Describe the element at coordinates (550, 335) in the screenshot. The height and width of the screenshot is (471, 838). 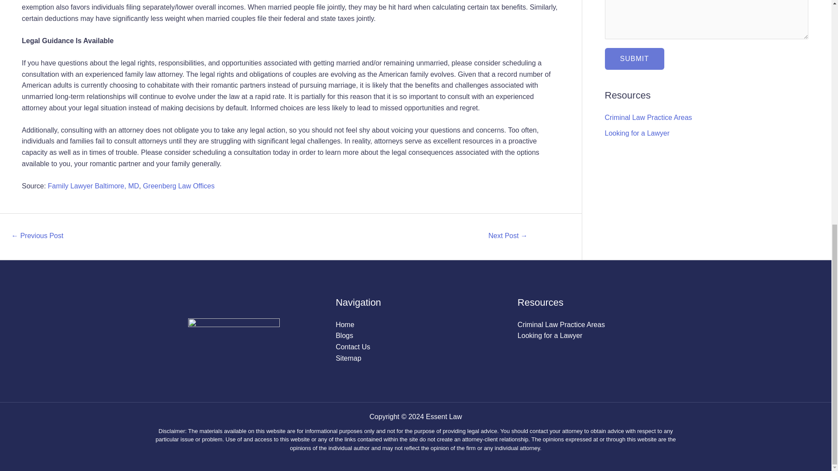
I see `Looking for a Lawyer` at that location.